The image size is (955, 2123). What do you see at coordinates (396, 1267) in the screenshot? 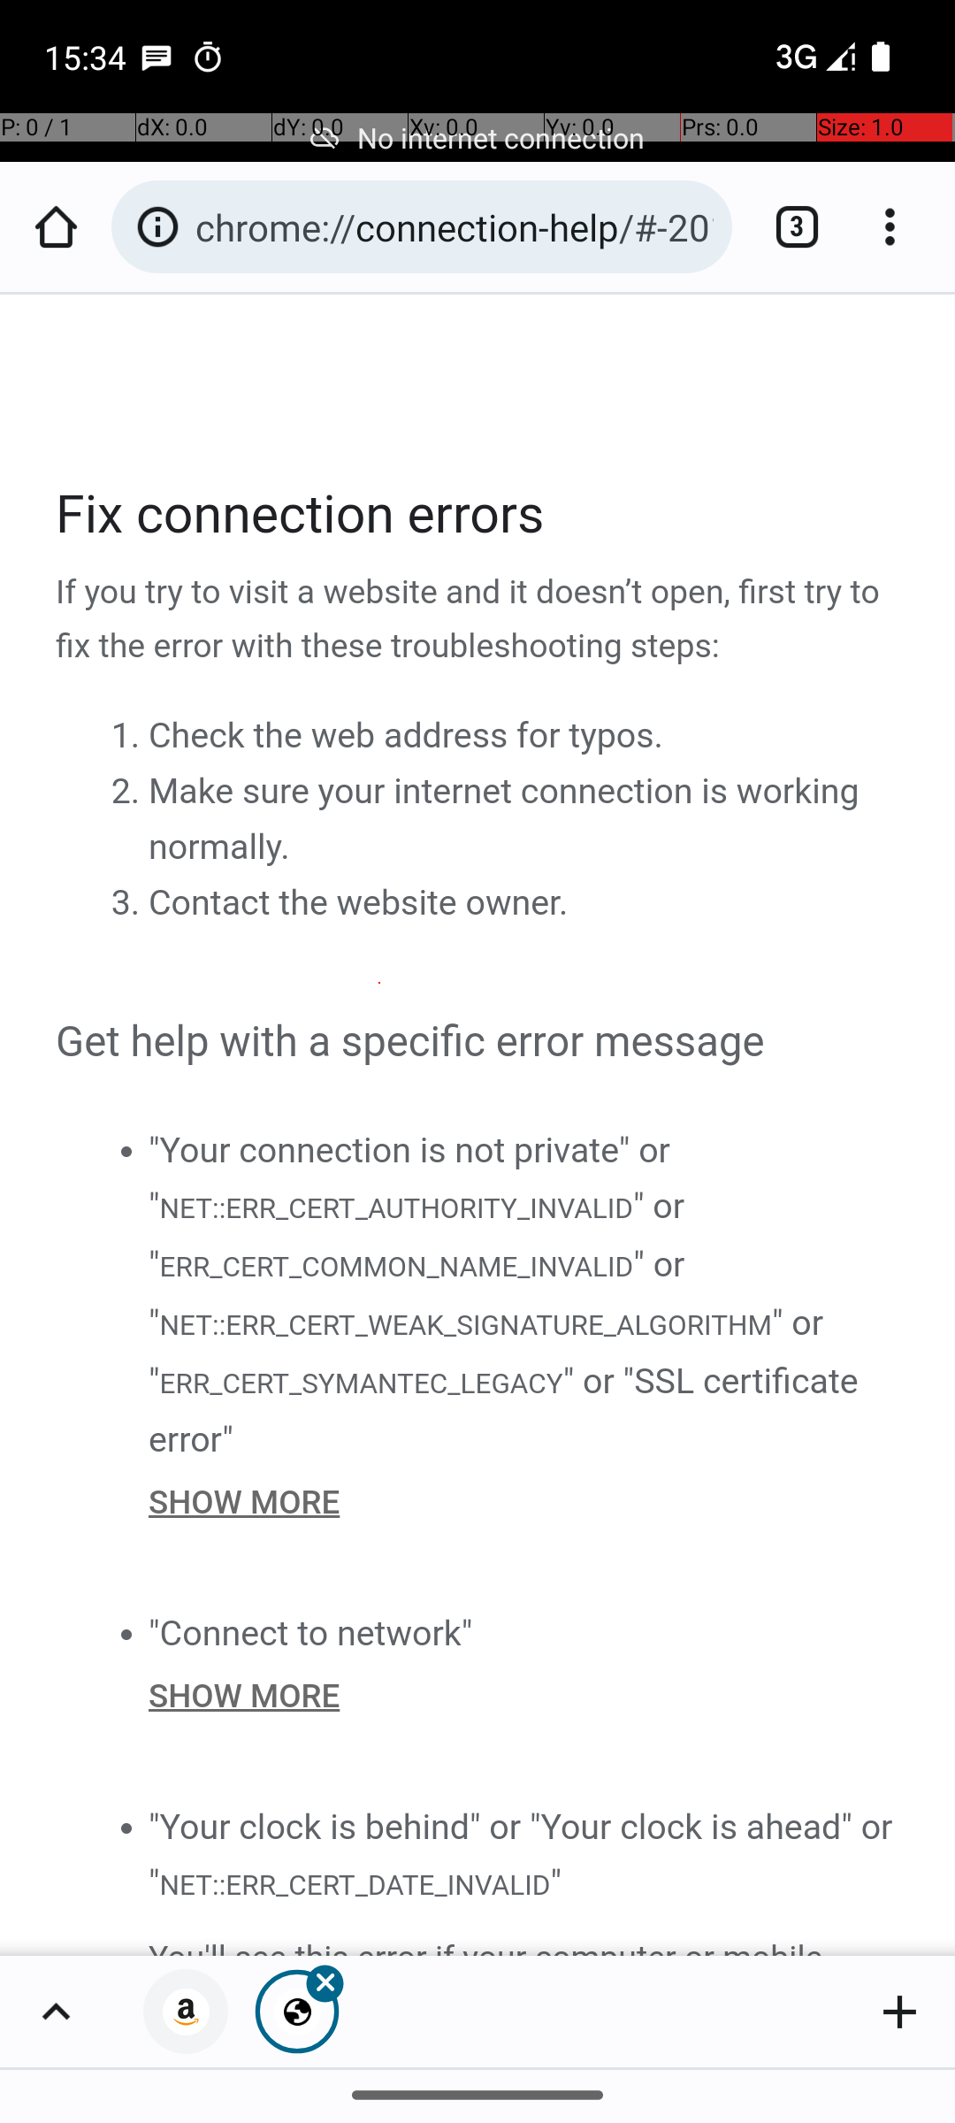
I see `ERR_CERT_COMMON_NAME_INVALID` at bounding box center [396, 1267].